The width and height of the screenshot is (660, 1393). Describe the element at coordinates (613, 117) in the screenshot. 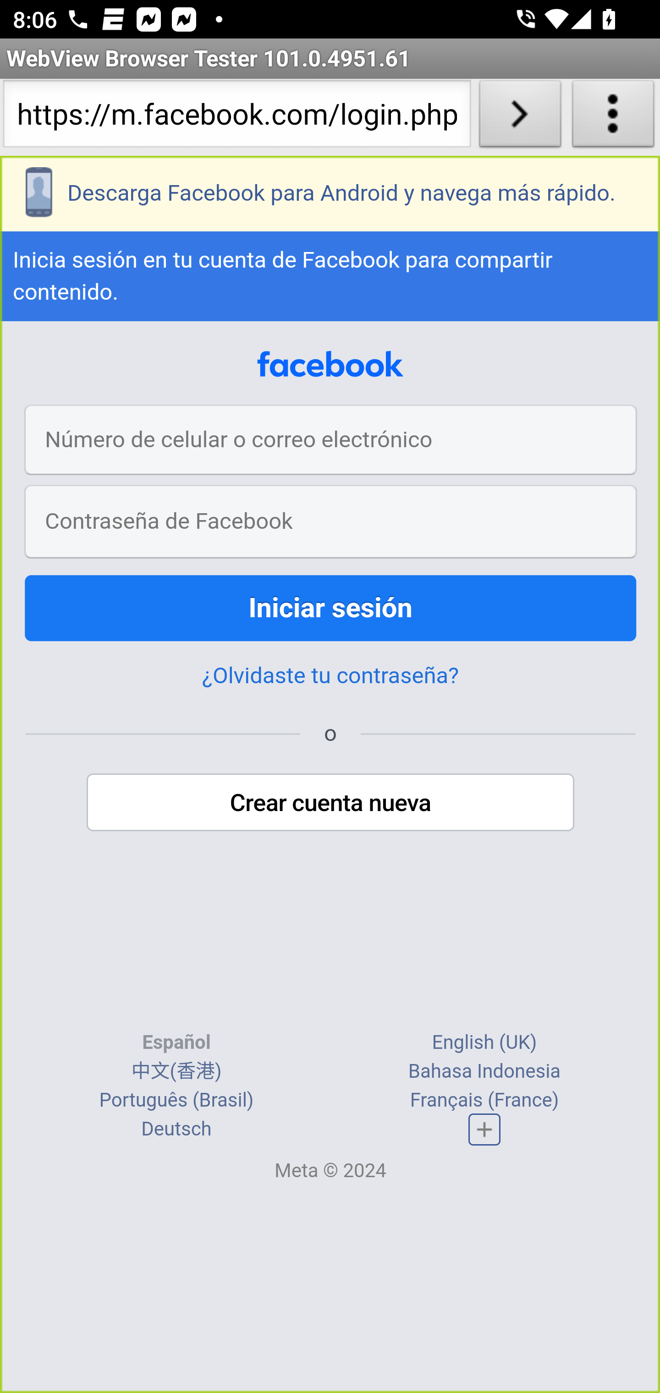

I see `About WebView` at that location.